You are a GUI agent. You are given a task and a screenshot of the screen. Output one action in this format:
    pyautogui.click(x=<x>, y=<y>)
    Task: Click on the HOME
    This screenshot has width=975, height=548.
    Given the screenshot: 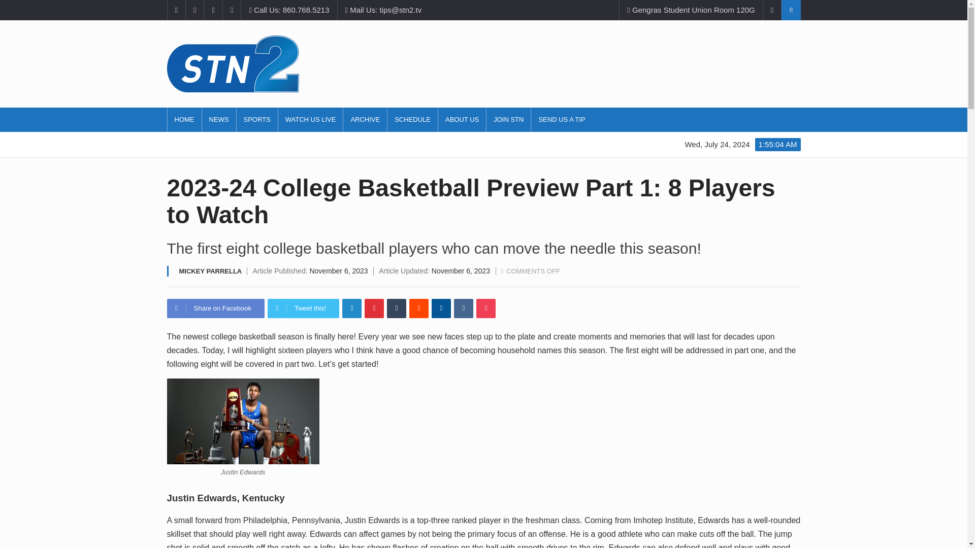 What is the action you would take?
    pyautogui.click(x=185, y=120)
    